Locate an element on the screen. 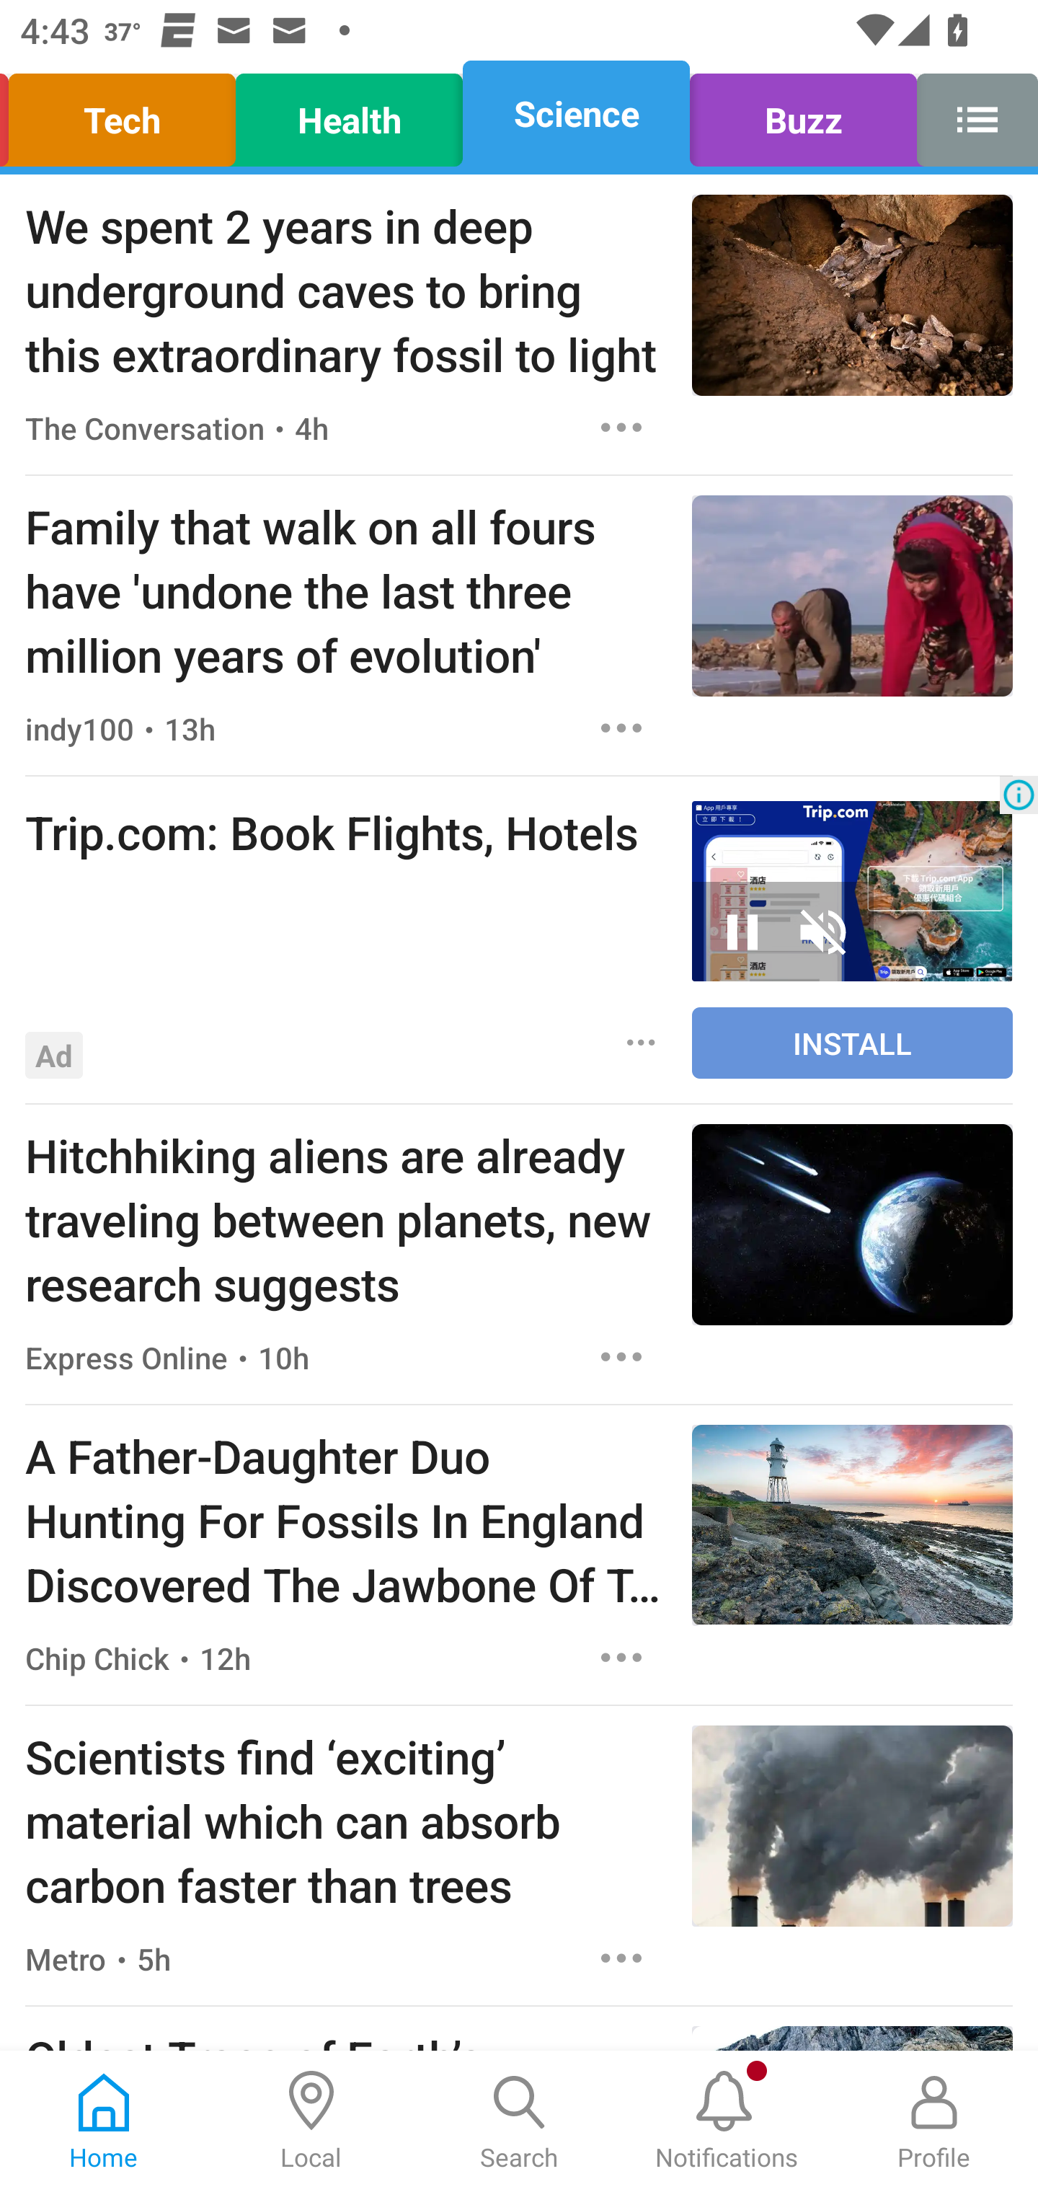  Options is located at coordinates (621, 1657).